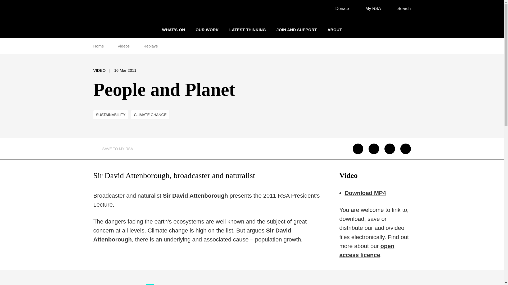 This screenshot has height=285, width=508. What do you see at coordinates (248, 30) in the screenshot?
I see `LATEST THINKING` at bounding box center [248, 30].